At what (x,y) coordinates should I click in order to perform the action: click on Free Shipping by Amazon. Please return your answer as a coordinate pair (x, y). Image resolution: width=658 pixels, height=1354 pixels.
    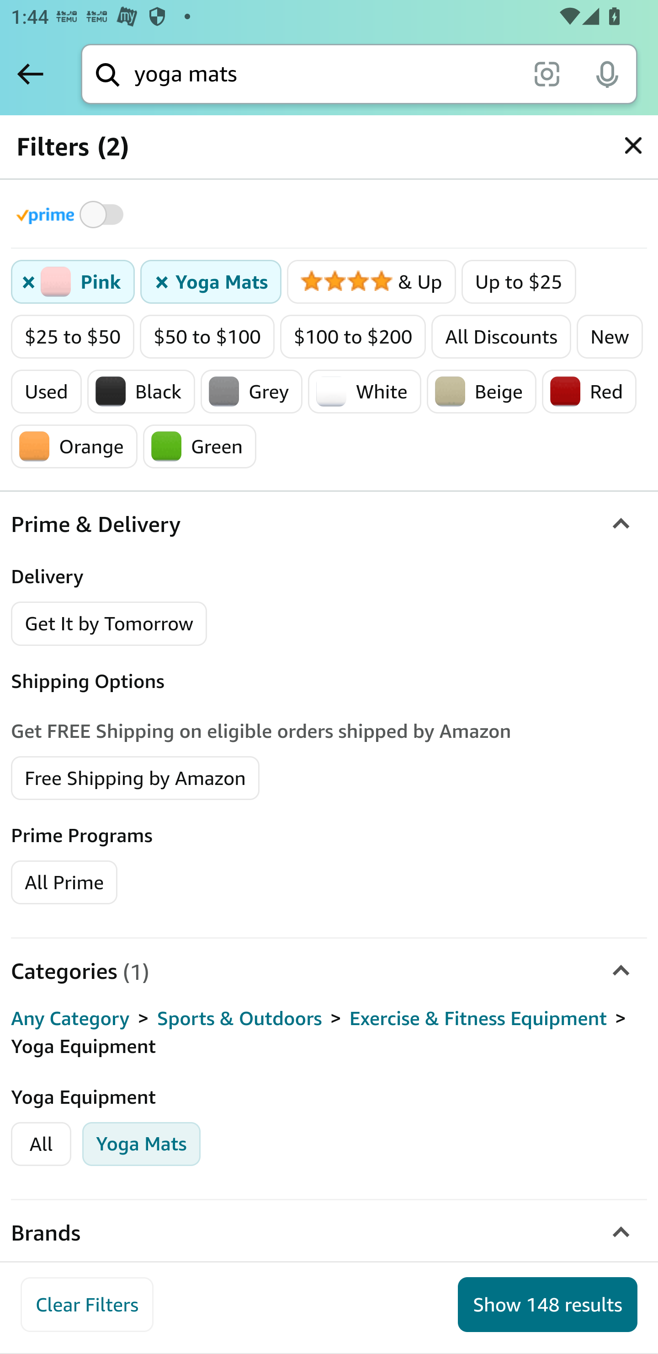
    Looking at the image, I should click on (136, 777).